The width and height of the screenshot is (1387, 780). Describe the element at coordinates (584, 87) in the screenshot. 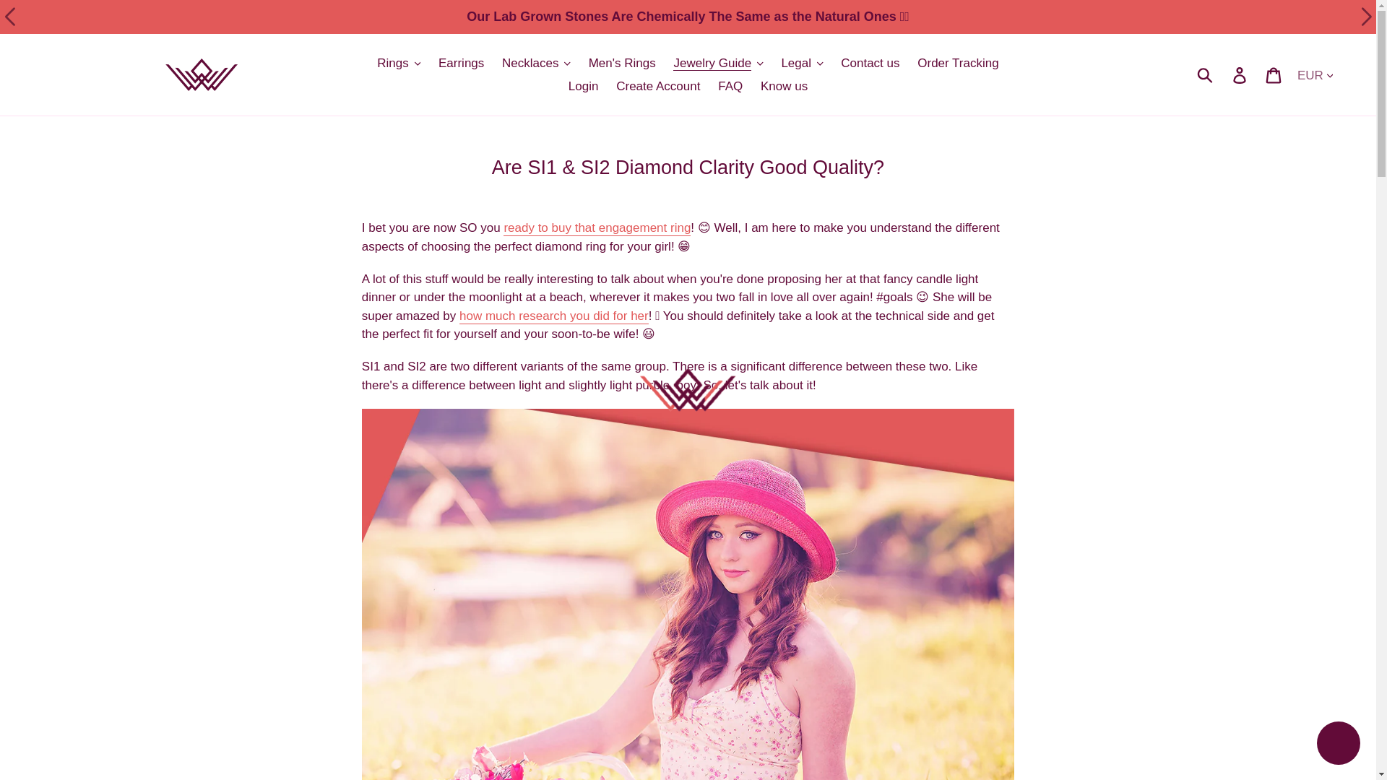

I see `Login` at that location.